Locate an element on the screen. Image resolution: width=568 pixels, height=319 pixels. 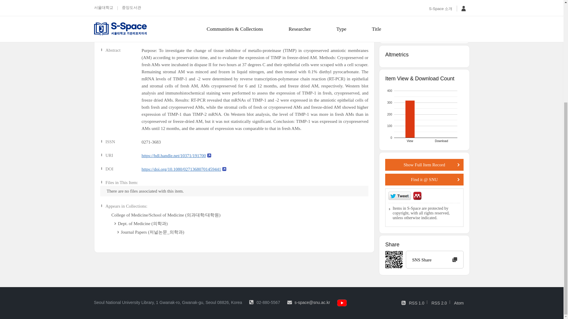
Show Full Item Record is located at coordinates (446, 31).